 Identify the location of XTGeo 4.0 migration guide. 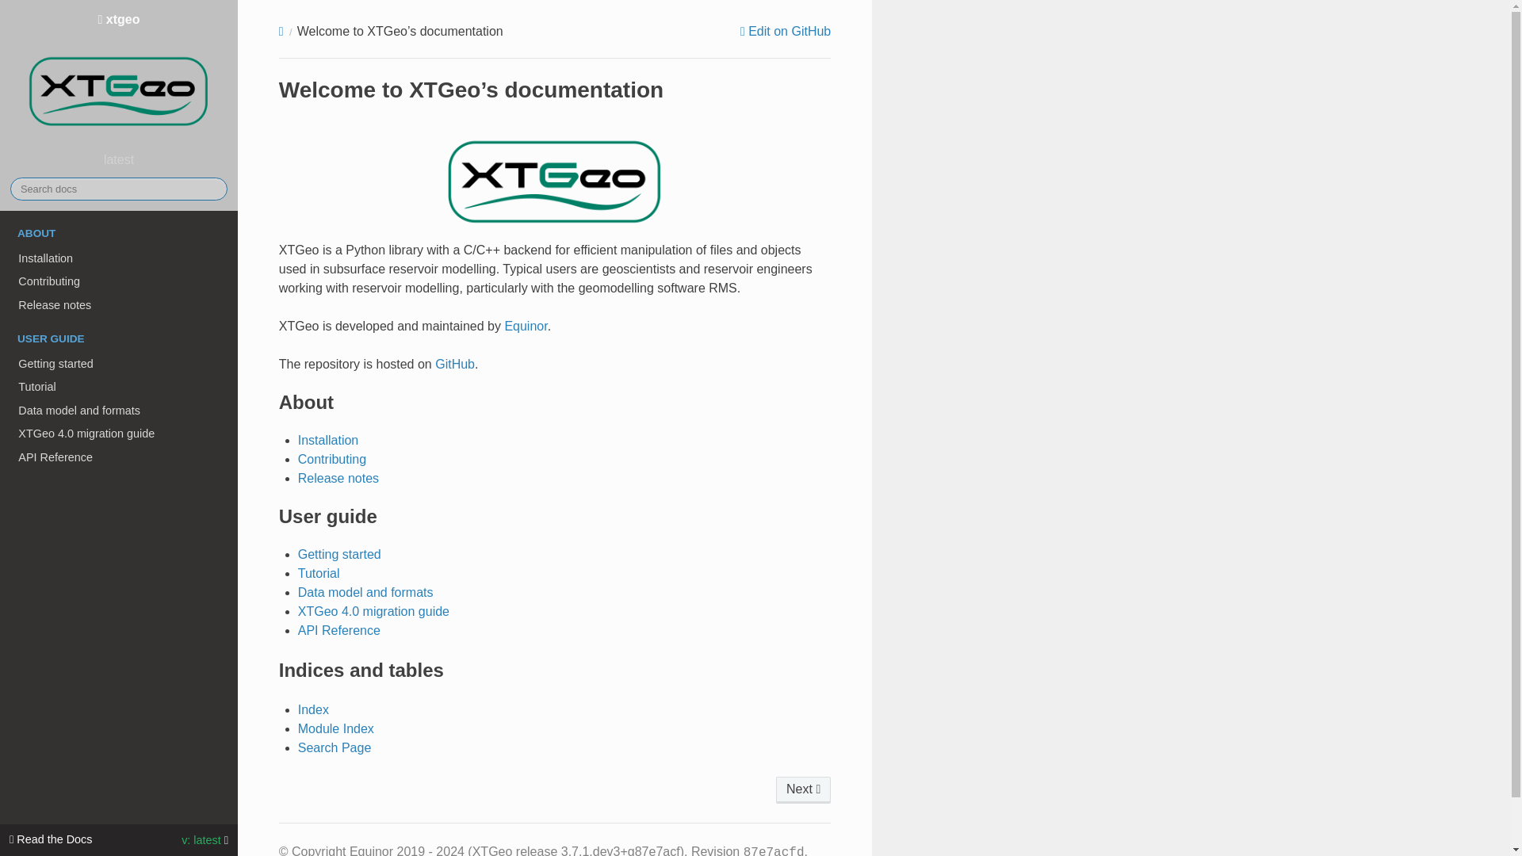
(119, 434).